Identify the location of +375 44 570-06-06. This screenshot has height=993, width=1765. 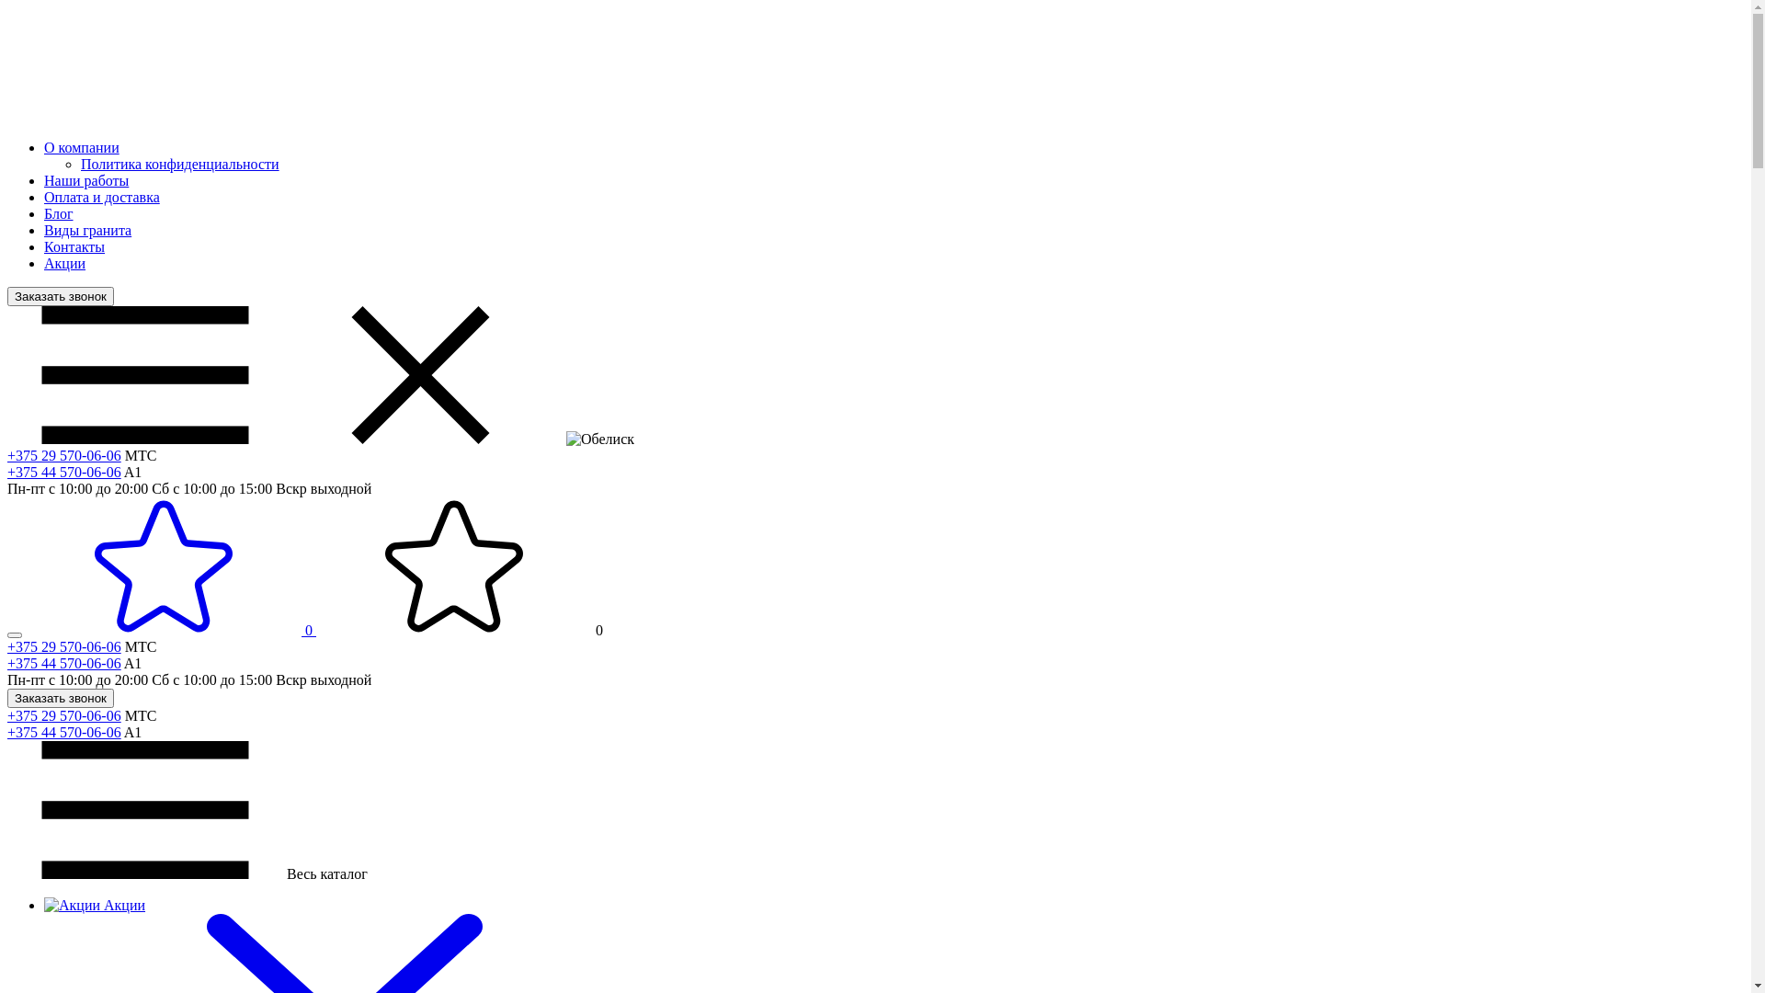
(64, 473).